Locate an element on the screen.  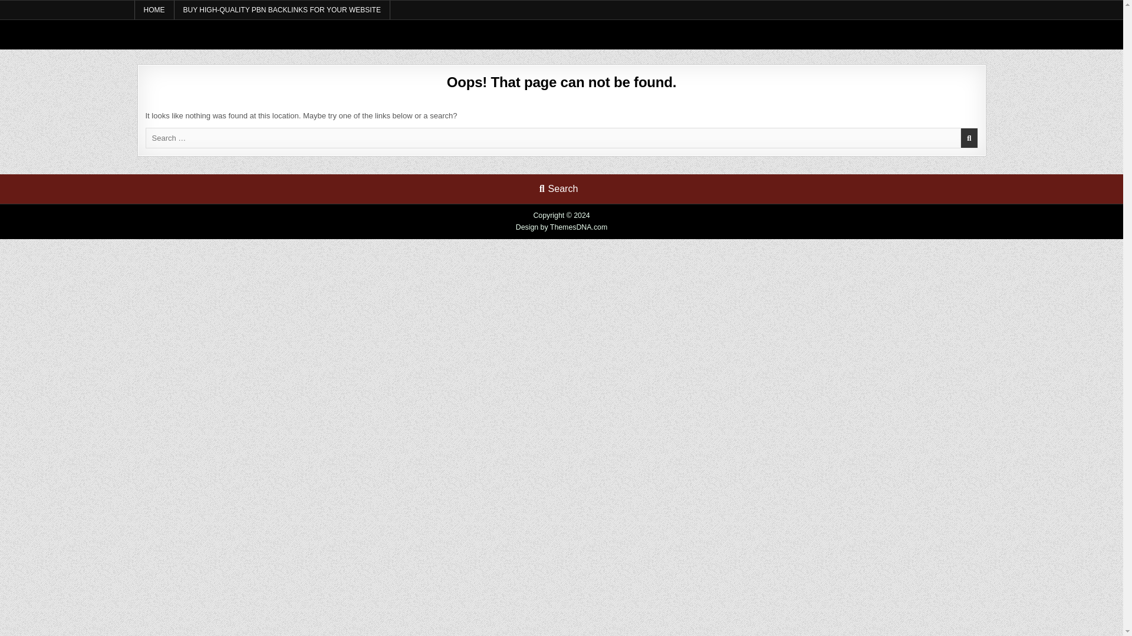
Search is located at coordinates (558, 188).